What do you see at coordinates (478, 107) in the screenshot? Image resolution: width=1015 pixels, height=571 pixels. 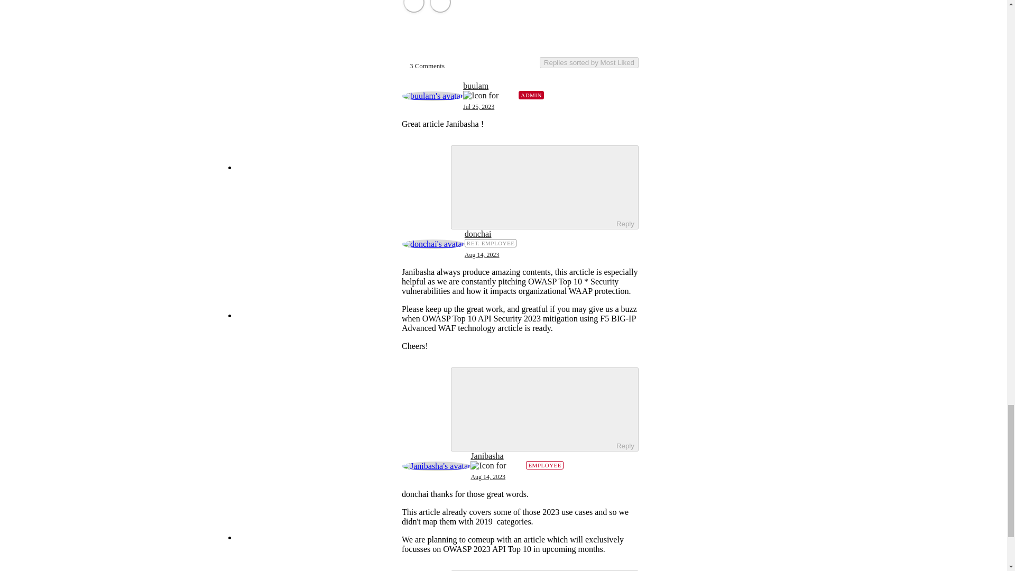 I see `July 25, 2023 at 5:54 PM` at bounding box center [478, 107].